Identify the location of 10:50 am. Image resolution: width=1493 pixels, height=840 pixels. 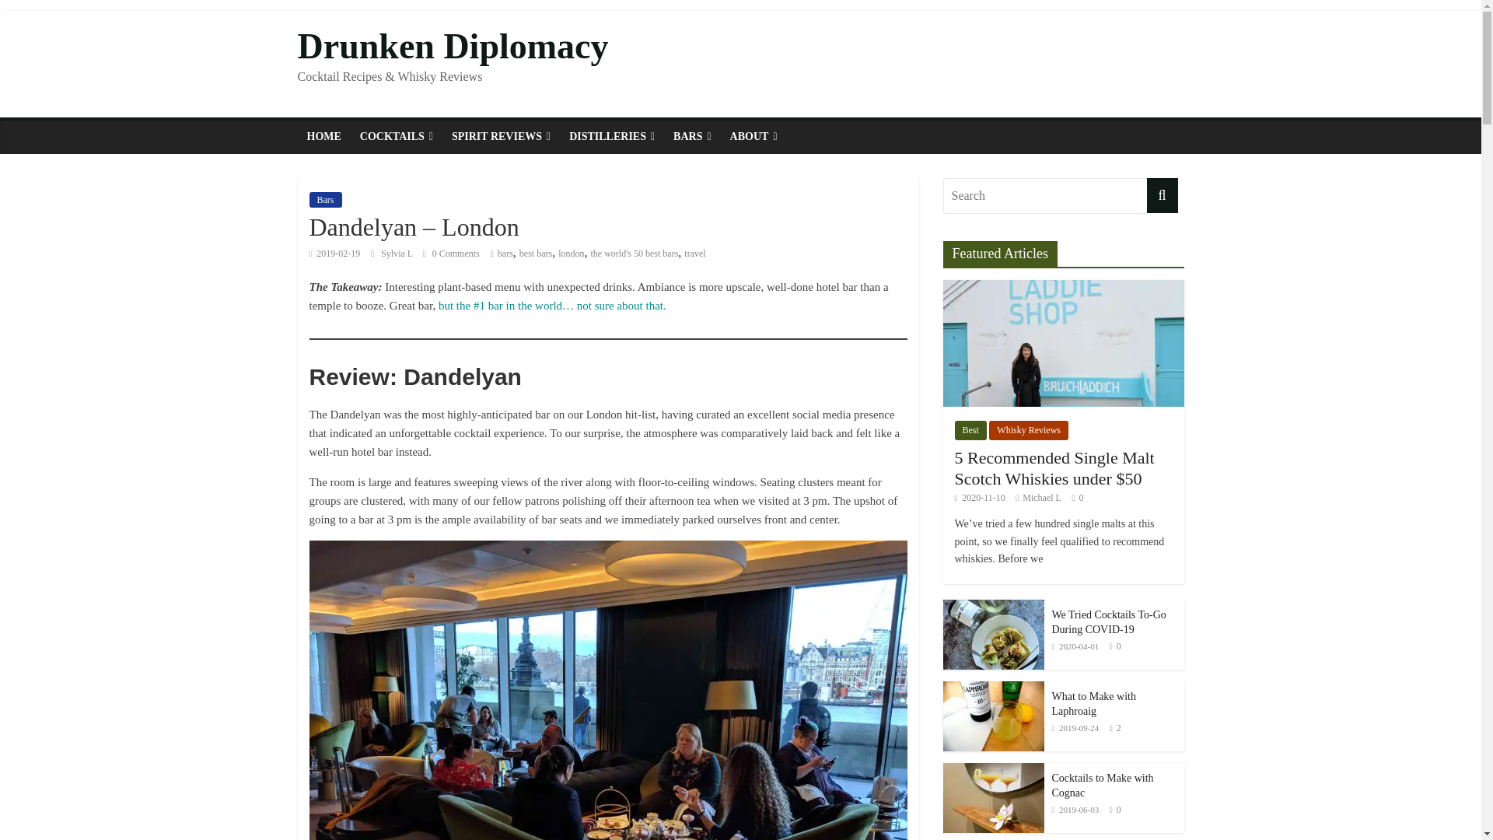
(980, 497).